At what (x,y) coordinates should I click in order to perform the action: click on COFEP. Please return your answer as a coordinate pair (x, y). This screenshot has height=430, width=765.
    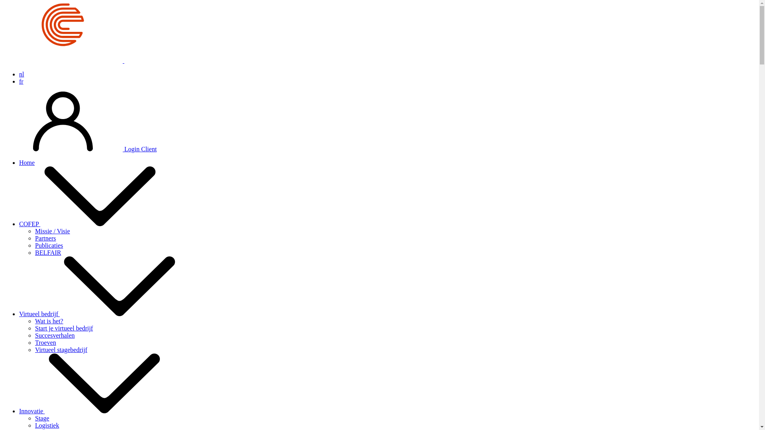
    Looking at the image, I should click on (124, 61).